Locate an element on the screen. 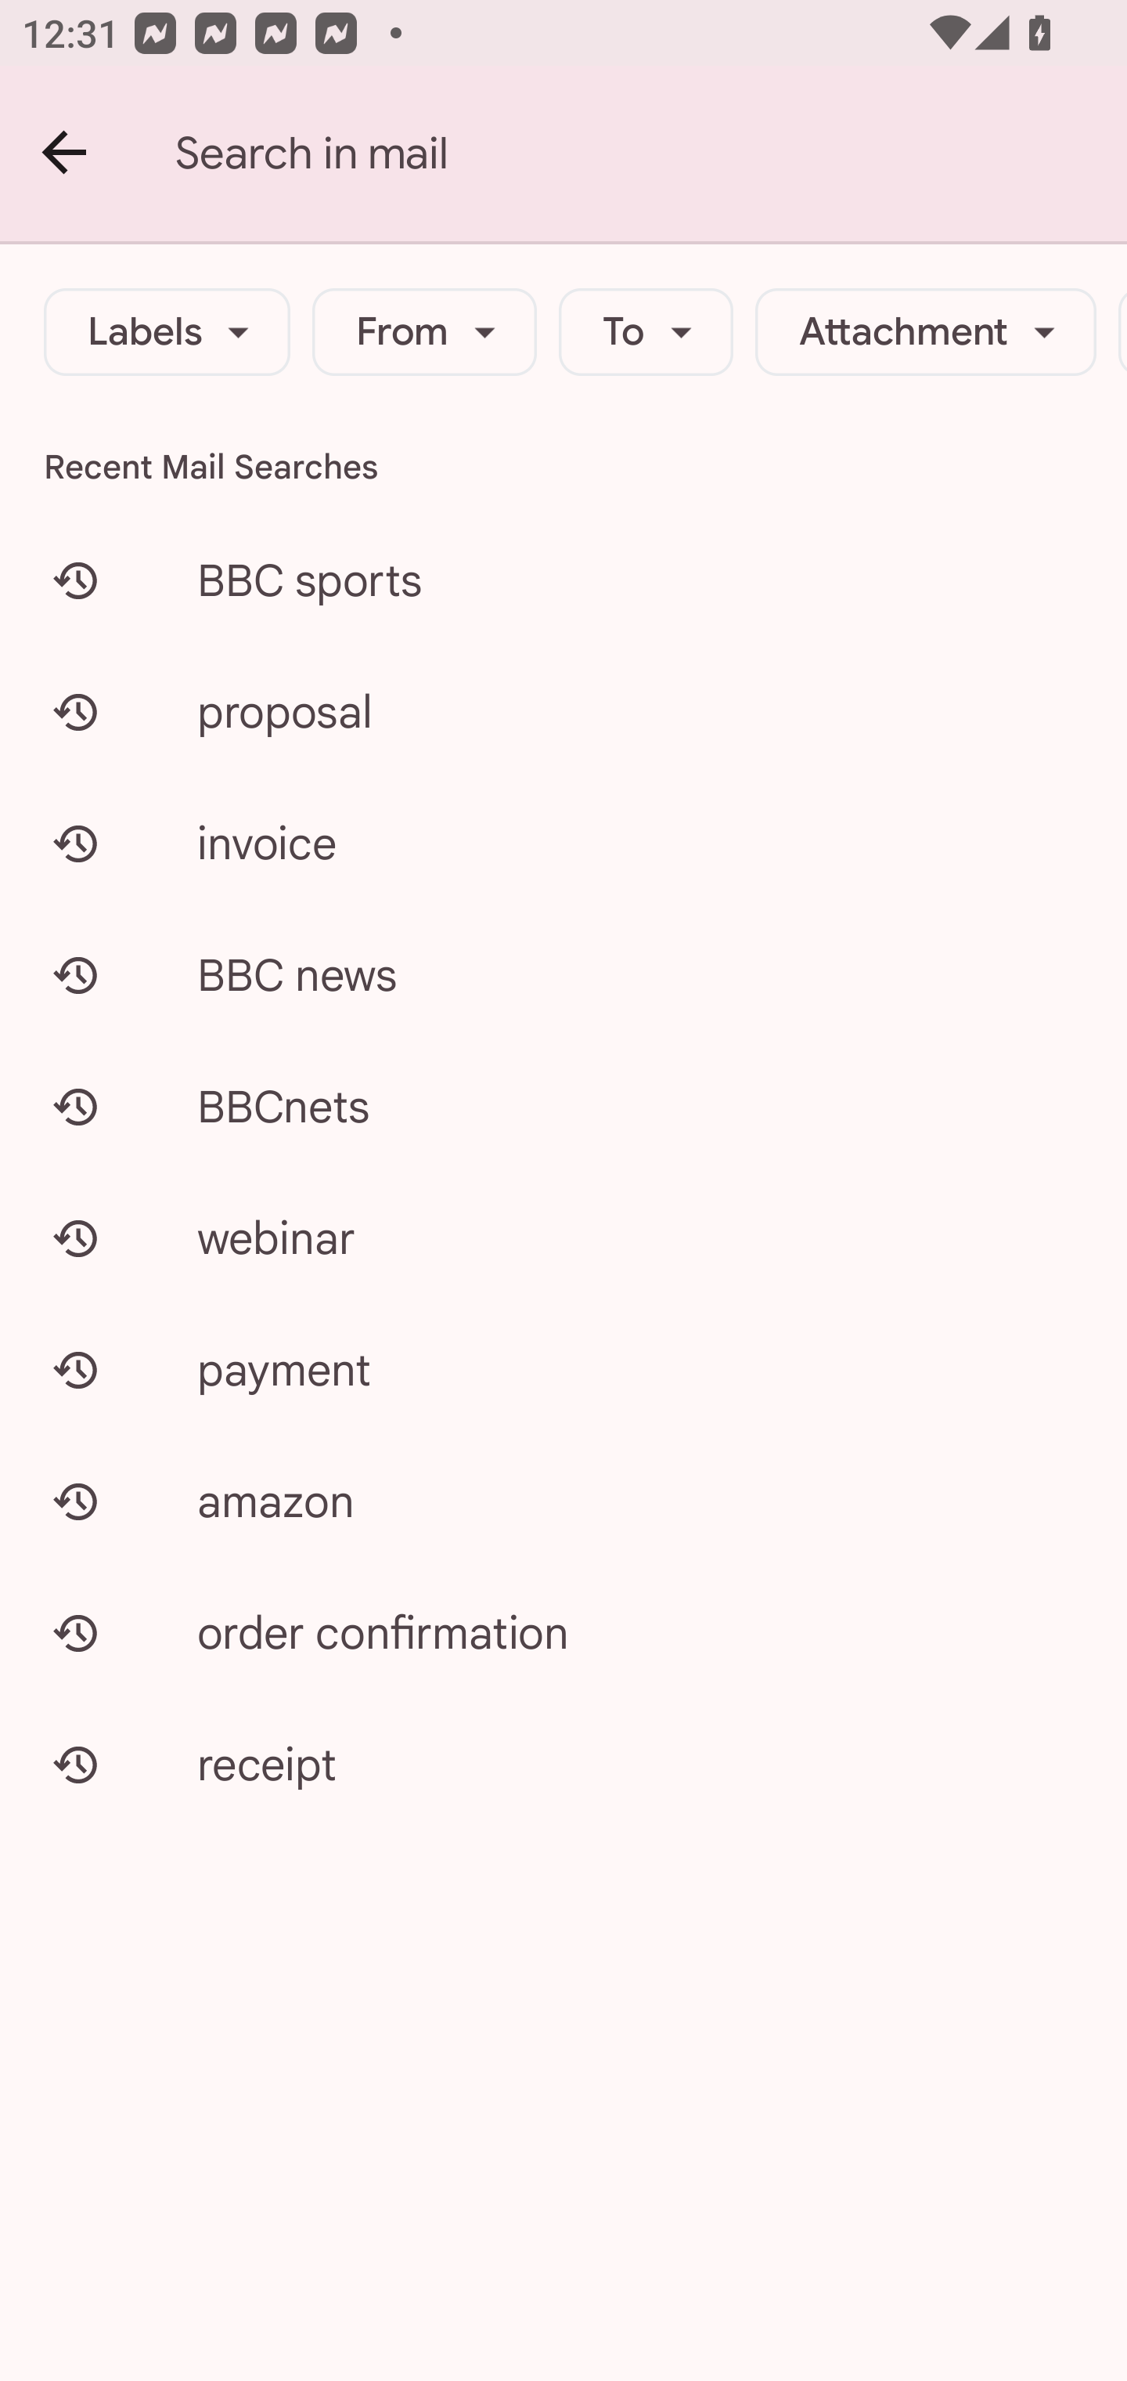 The height and width of the screenshot is (2381, 1127). Back is located at coordinates (66, 154).